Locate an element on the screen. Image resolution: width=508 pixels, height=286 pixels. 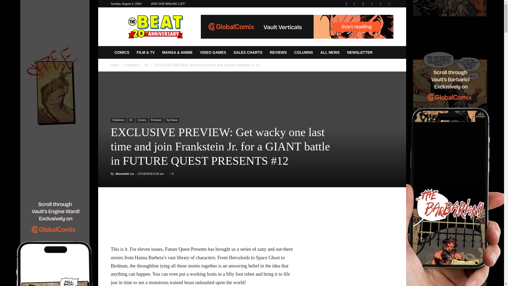
COMICS is located at coordinates (122, 52).